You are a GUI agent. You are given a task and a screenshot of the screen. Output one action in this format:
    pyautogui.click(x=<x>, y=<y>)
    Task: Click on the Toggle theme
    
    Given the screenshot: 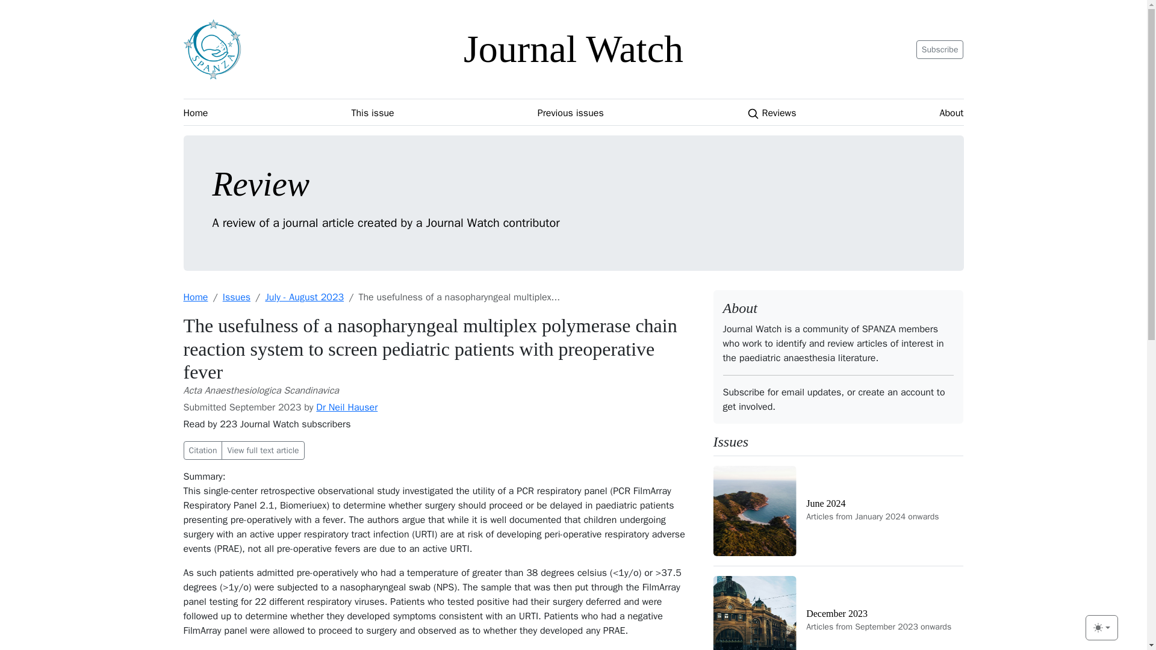 What is the action you would take?
    pyautogui.click(x=195, y=113)
    